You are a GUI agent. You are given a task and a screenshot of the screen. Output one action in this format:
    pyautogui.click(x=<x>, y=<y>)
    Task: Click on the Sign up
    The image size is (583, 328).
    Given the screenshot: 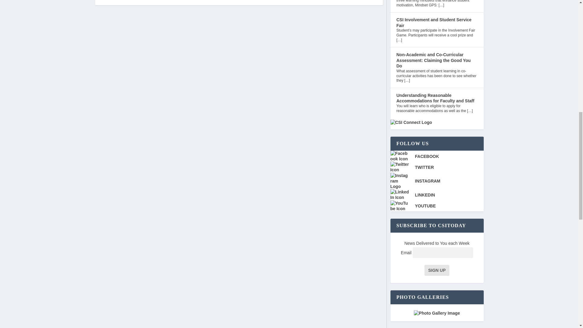 What is the action you would take?
    pyautogui.click(x=437, y=270)
    